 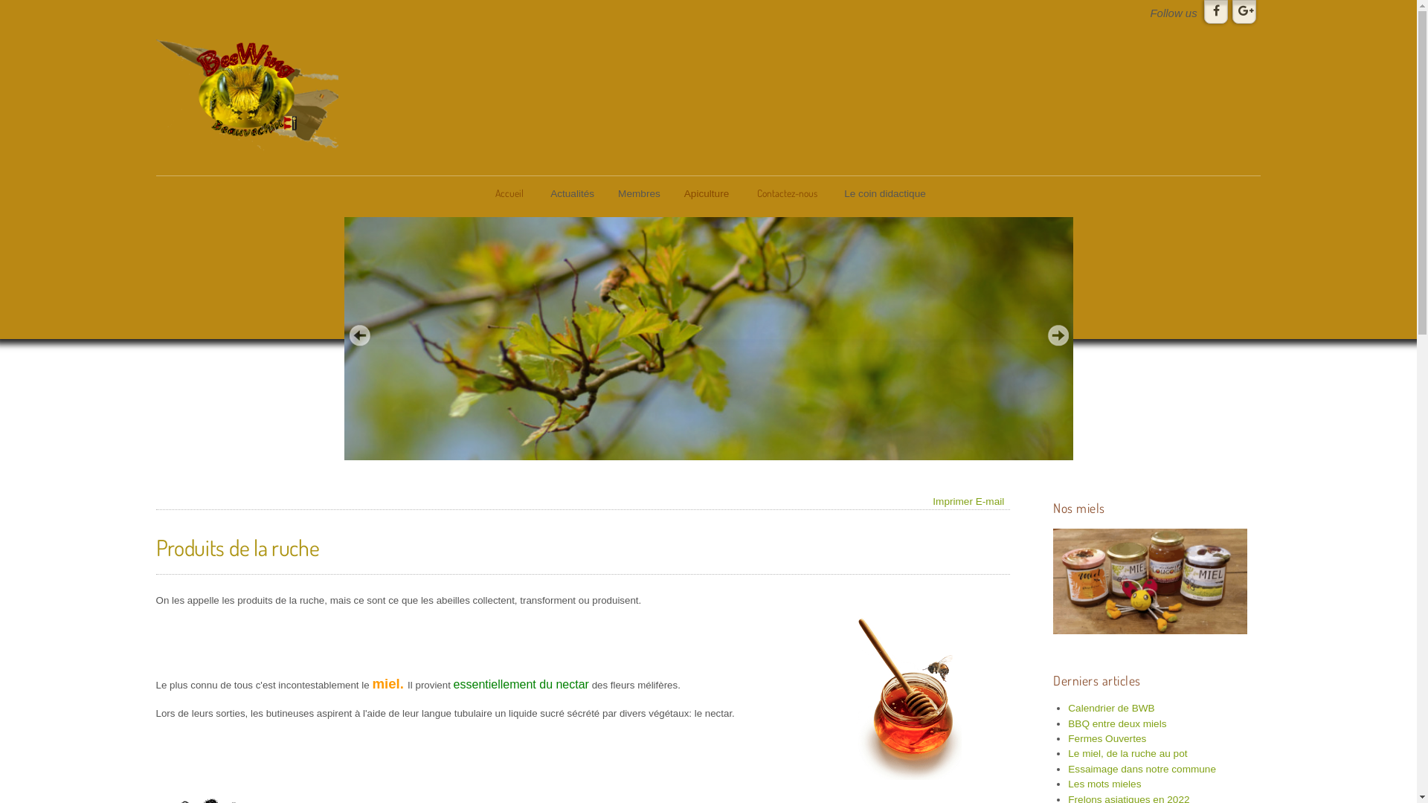 What do you see at coordinates (1128, 754) in the screenshot?
I see `Le miel, de la ruche au pot` at bounding box center [1128, 754].